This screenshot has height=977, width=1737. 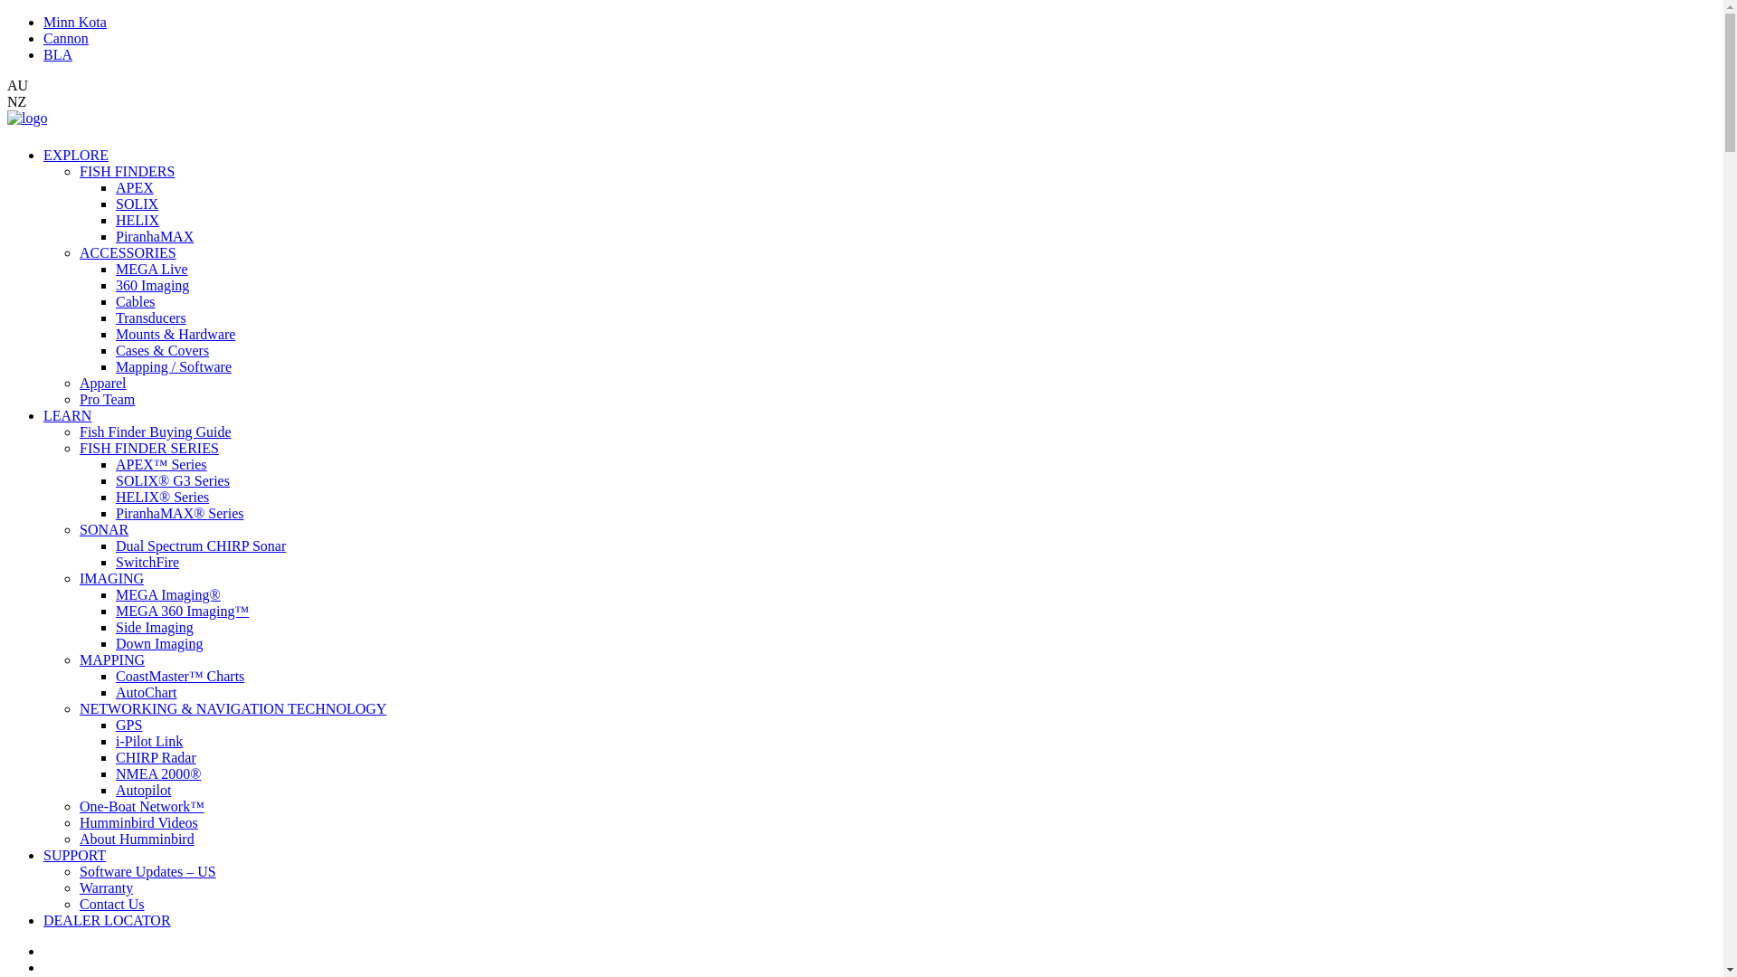 I want to click on Mounts & Hardware, so click(x=176, y=335).